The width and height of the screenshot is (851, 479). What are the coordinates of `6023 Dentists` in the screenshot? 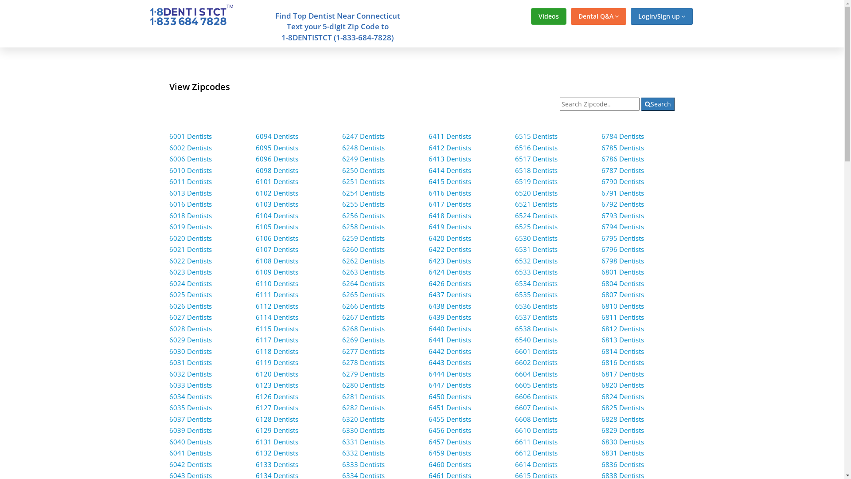 It's located at (191, 272).